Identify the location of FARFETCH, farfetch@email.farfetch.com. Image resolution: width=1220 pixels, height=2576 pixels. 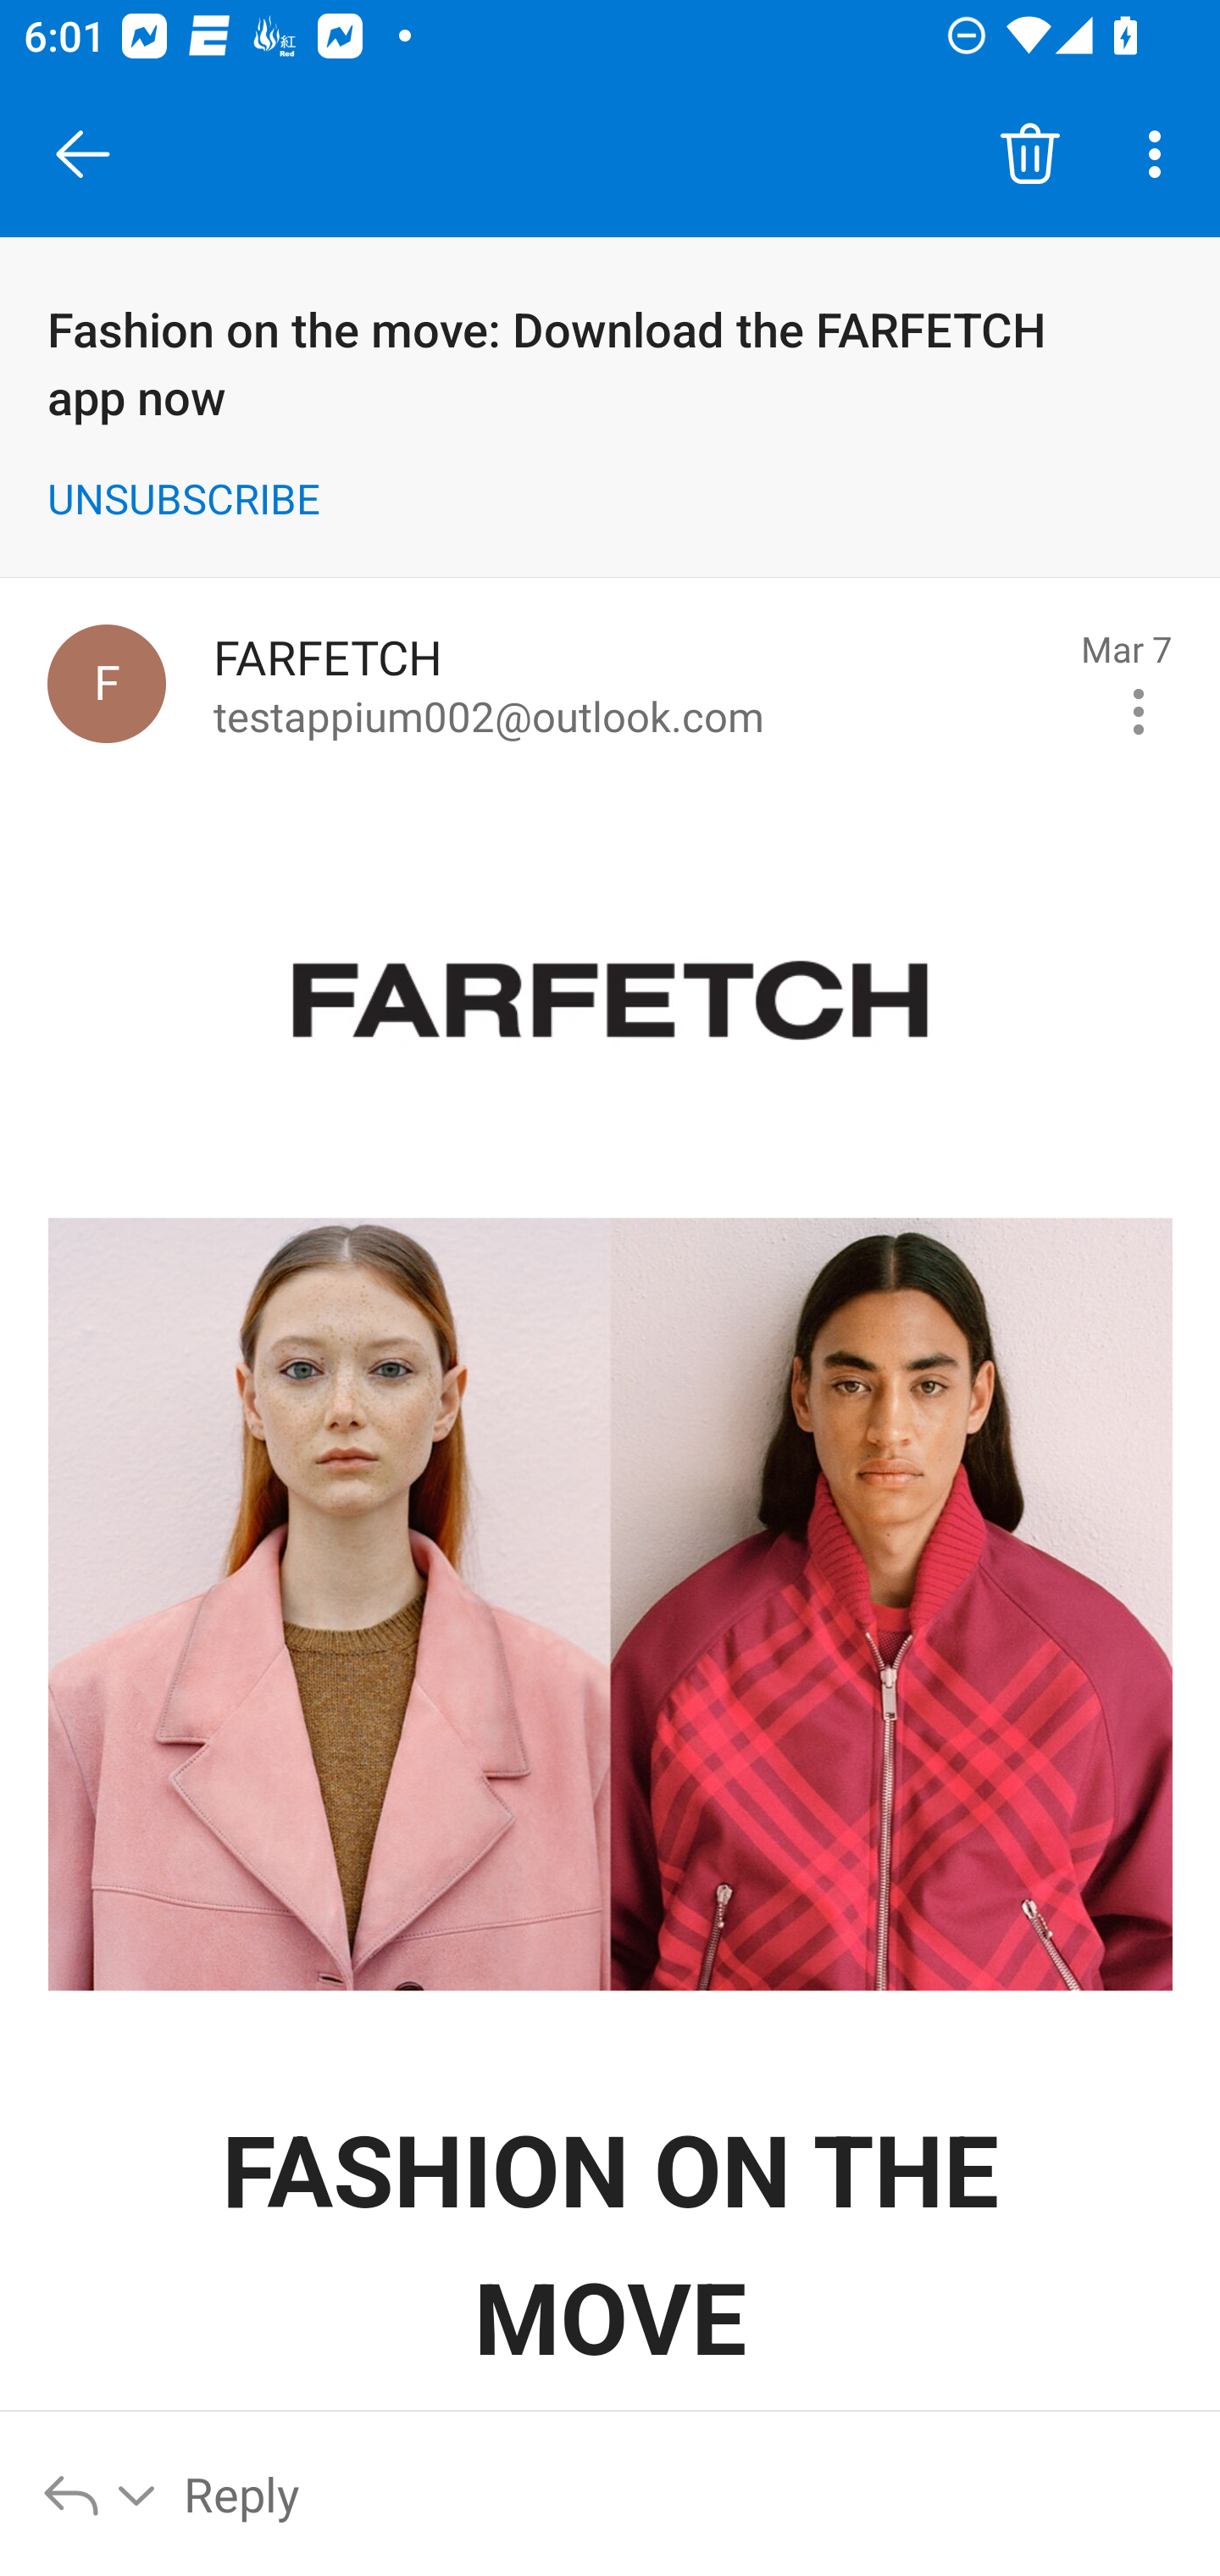
(107, 682).